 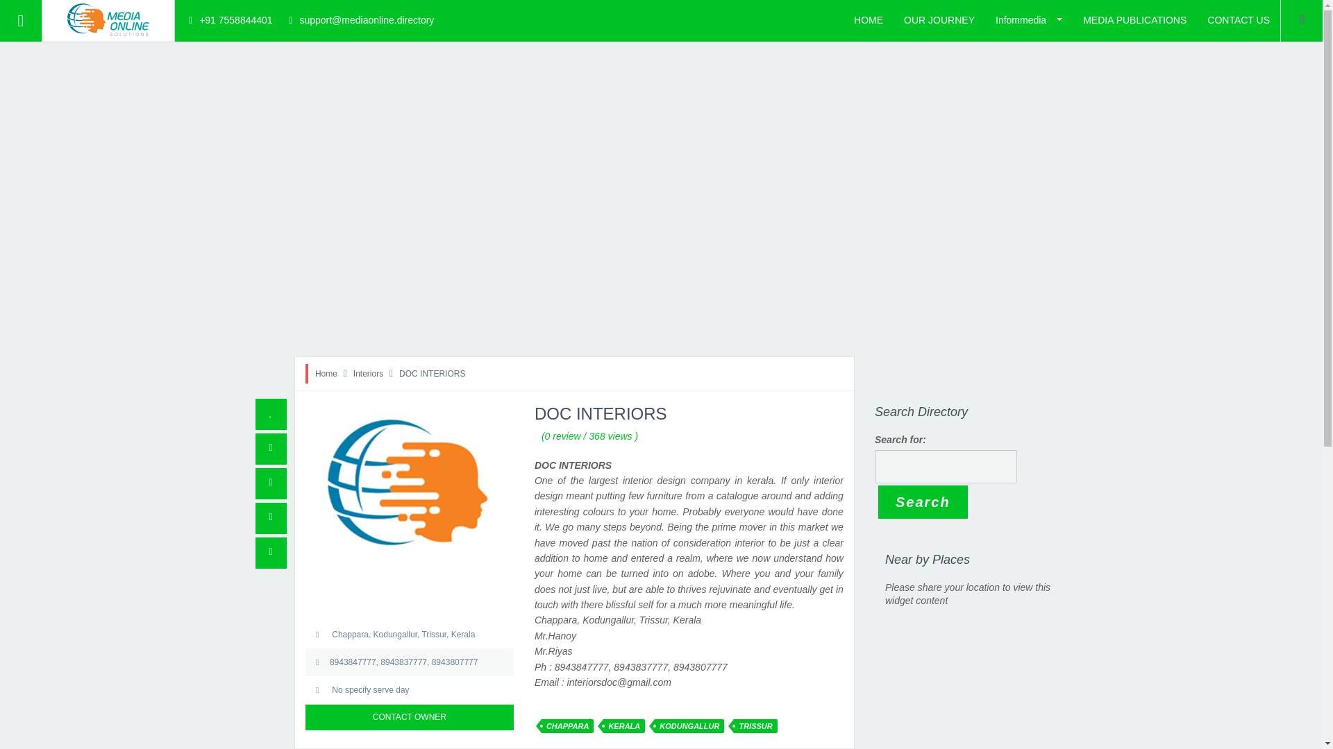 I want to click on HOME, so click(x=868, y=19).